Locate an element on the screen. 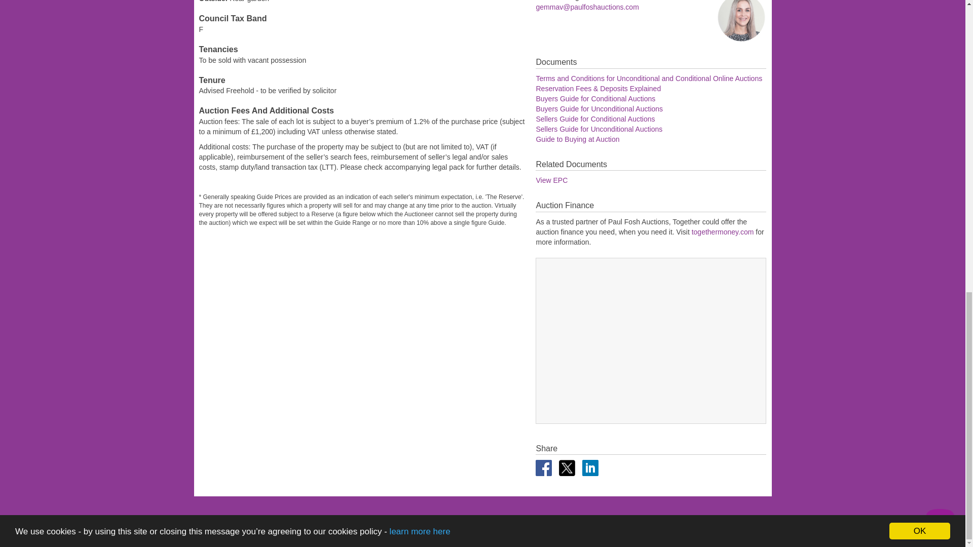 The width and height of the screenshot is (973, 547). View the 'Guide to Buying at Auction' document. is located at coordinates (577, 139).